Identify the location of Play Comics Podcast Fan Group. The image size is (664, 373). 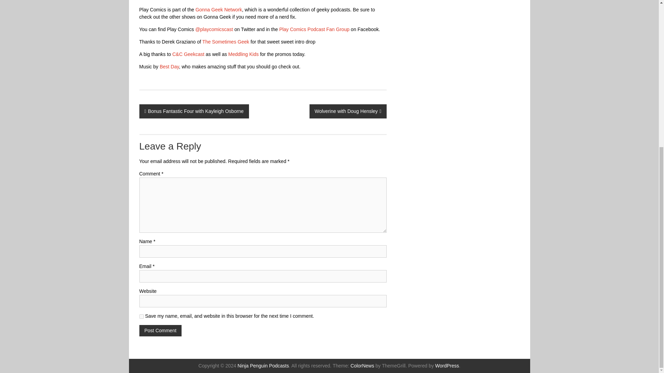
(314, 29).